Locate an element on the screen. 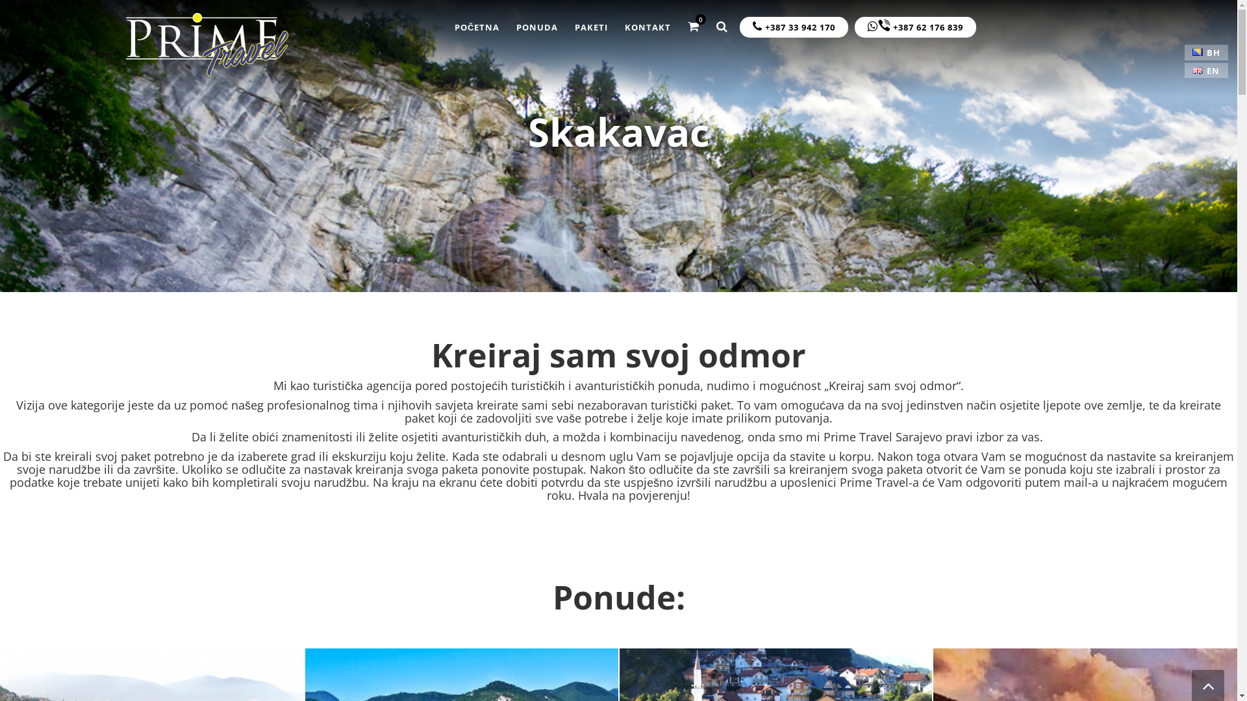 Image resolution: width=1247 pixels, height=701 pixels. PONUDA is located at coordinates (537, 27).